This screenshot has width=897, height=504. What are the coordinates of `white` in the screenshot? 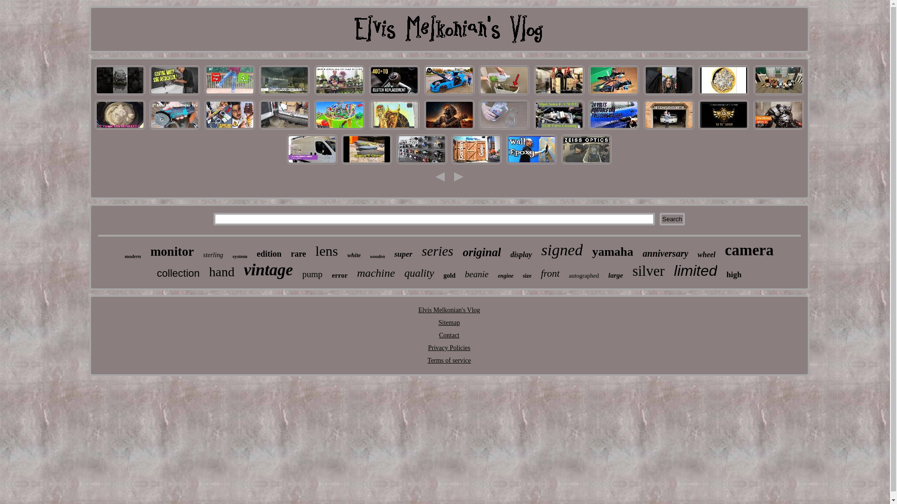 It's located at (354, 255).